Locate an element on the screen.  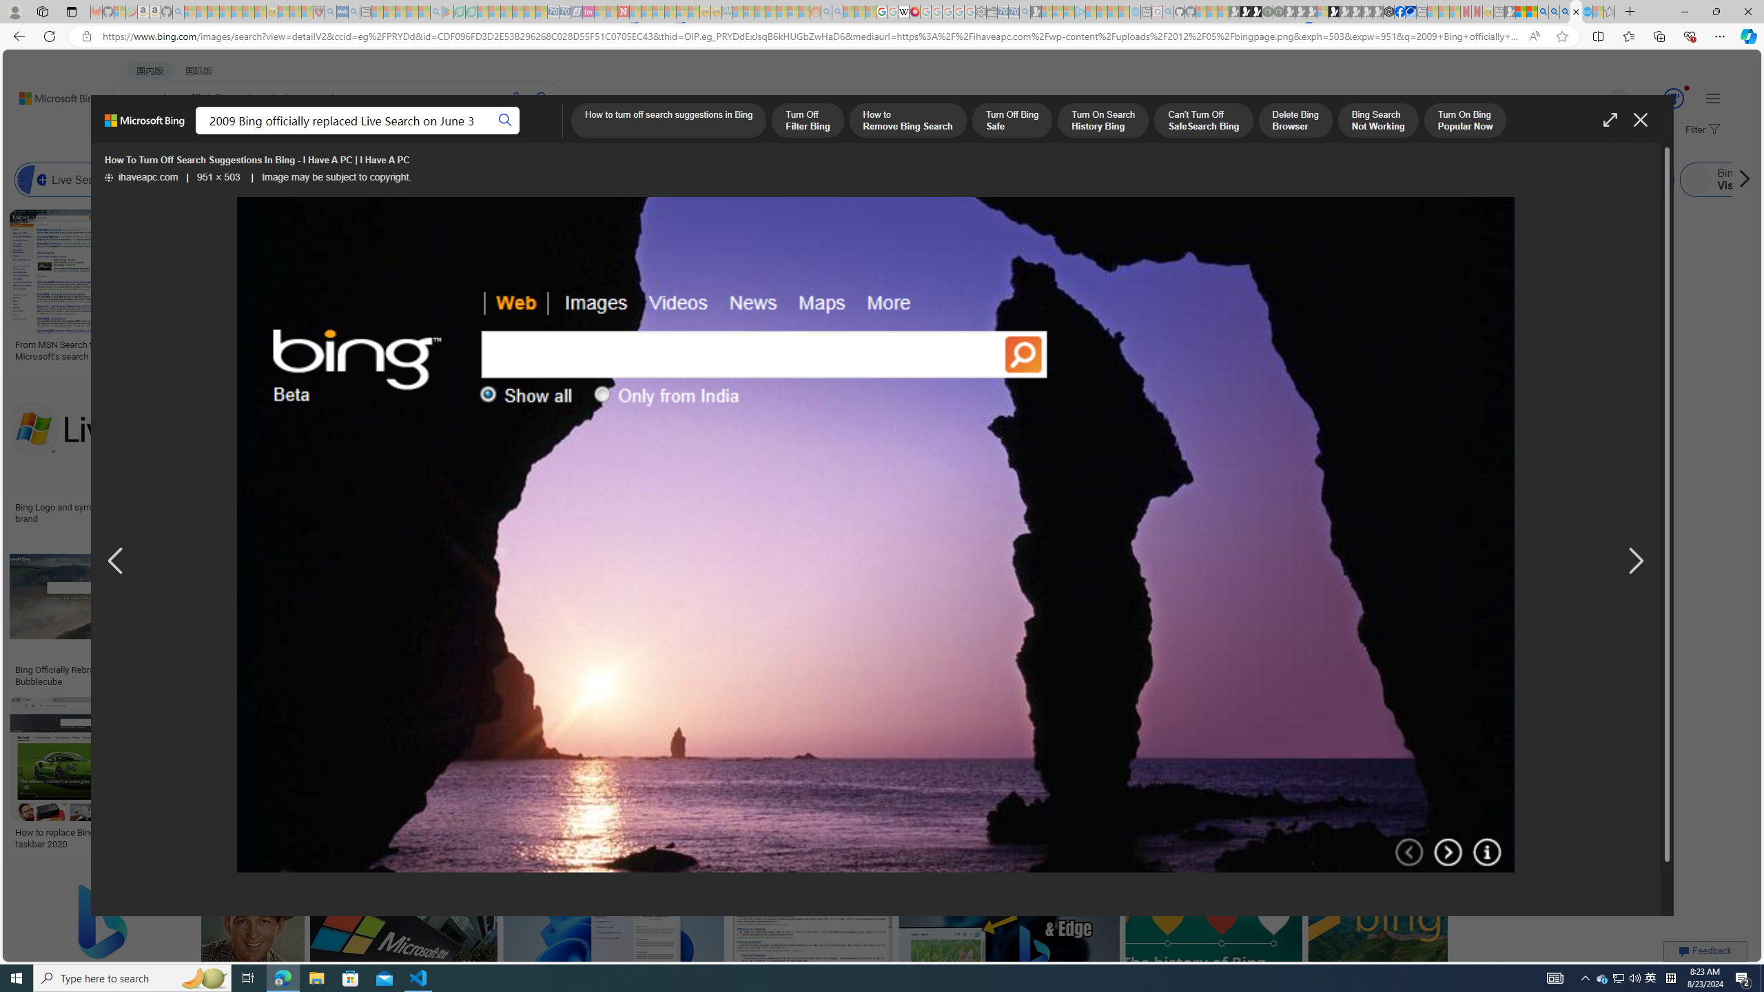
Delete Bing Browser is located at coordinates (1294, 121).